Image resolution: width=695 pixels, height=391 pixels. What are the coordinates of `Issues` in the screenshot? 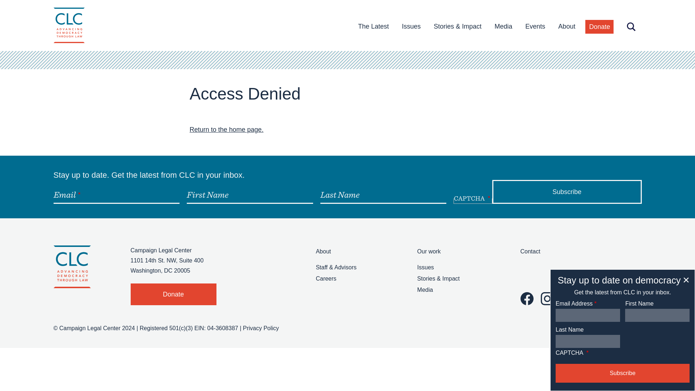 It's located at (411, 26).